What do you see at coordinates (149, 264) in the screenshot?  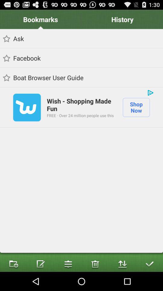 I see `turn off icon below shop now item` at bounding box center [149, 264].